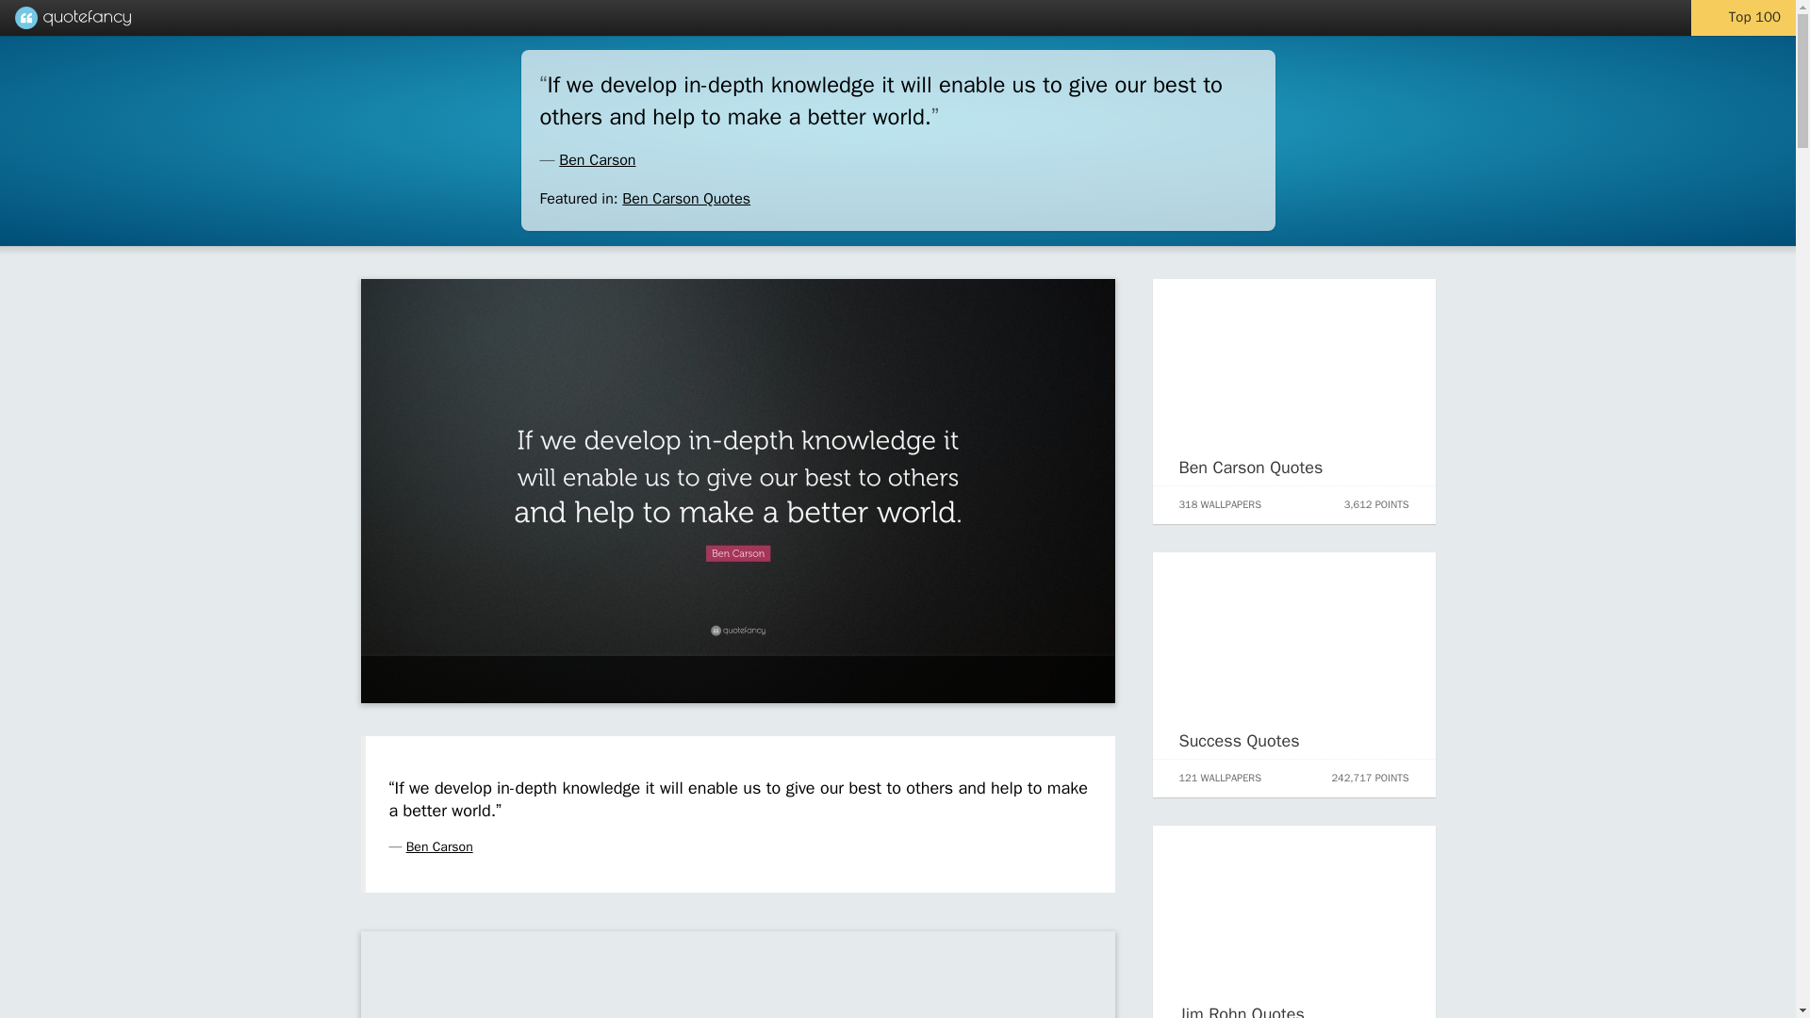 Image resolution: width=1810 pixels, height=1018 pixels. Describe the element at coordinates (1241, 1010) in the screenshot. I see `Jim Rohn Quotes` at that location.